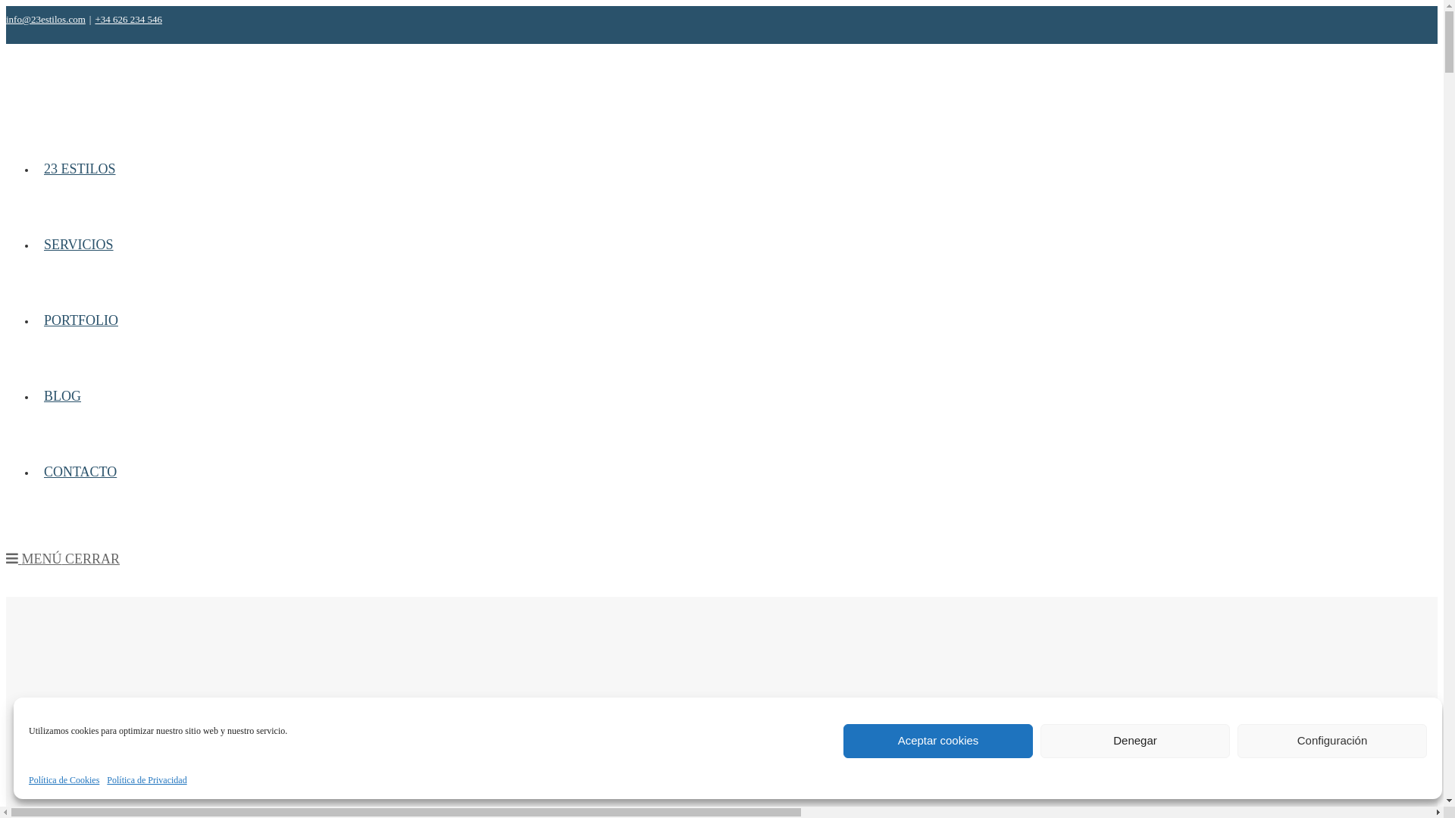  What do you see at coordinates (45, 20) in the screenshot?
I see `info@23estilos.com` at bounding box center [45, 20].